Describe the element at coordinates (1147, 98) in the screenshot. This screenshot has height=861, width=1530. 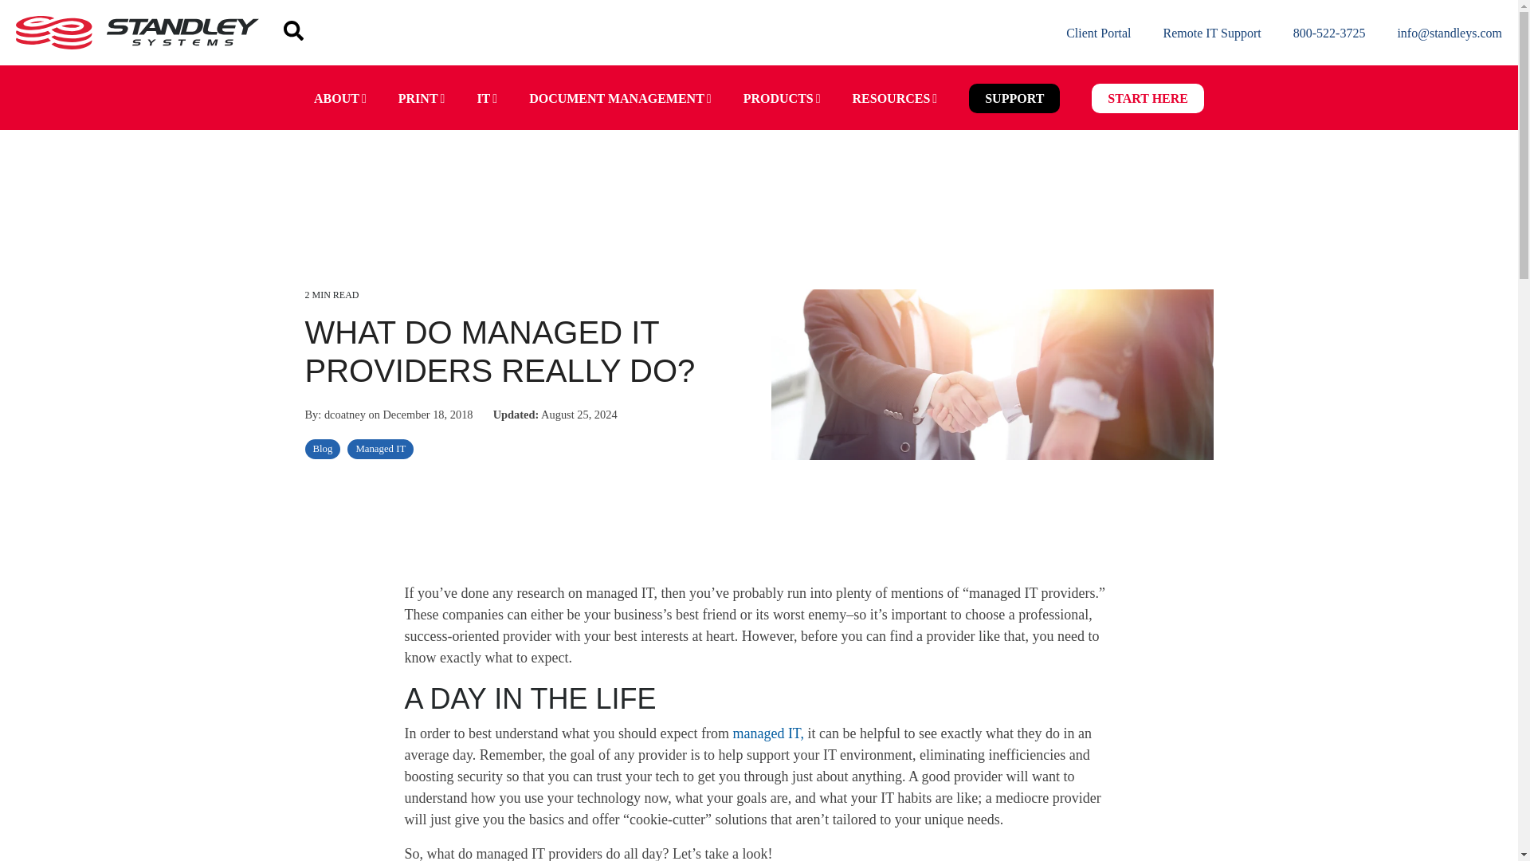
I see `START HERE` at that location.